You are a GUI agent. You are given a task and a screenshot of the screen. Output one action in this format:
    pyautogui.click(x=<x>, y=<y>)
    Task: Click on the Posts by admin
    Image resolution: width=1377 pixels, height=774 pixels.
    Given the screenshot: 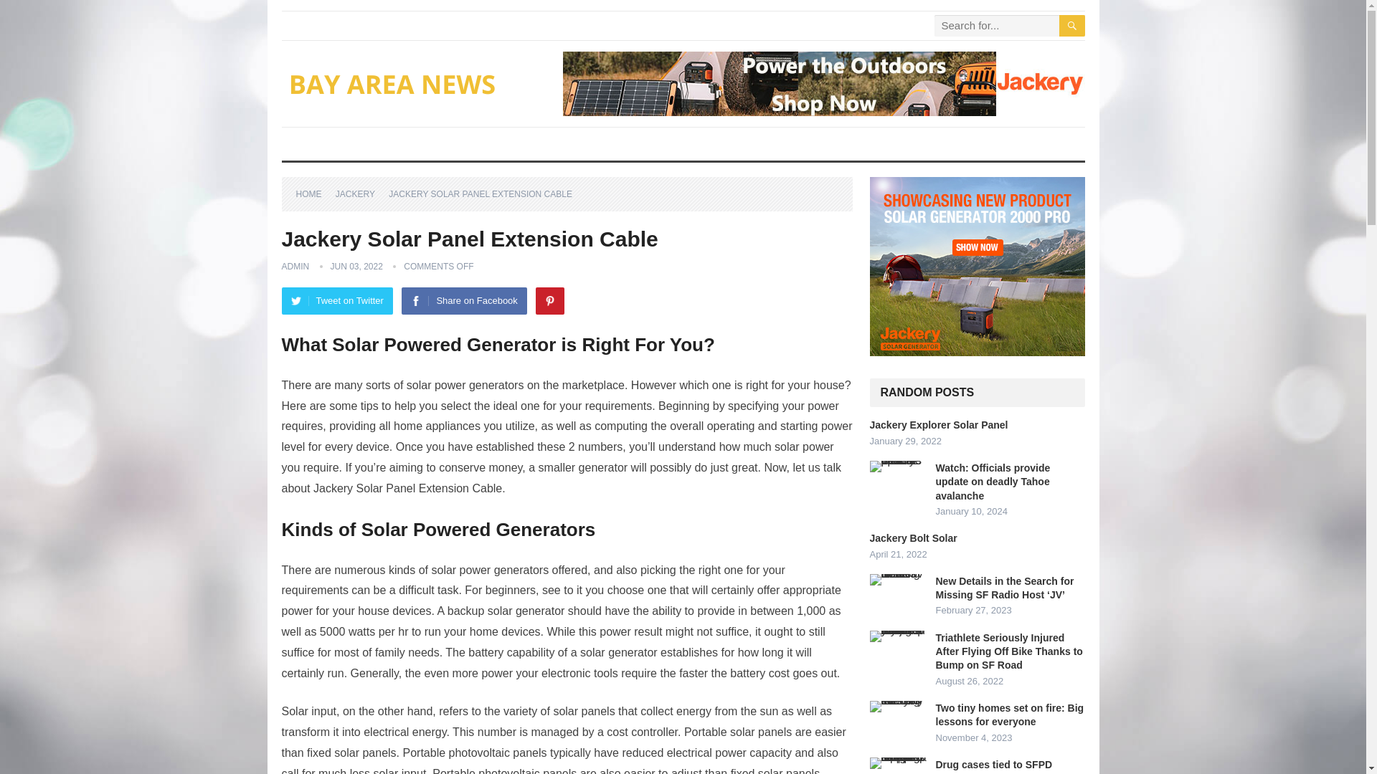 What is the action you would take?
    pyautogui.click(x=294, y=267)
    